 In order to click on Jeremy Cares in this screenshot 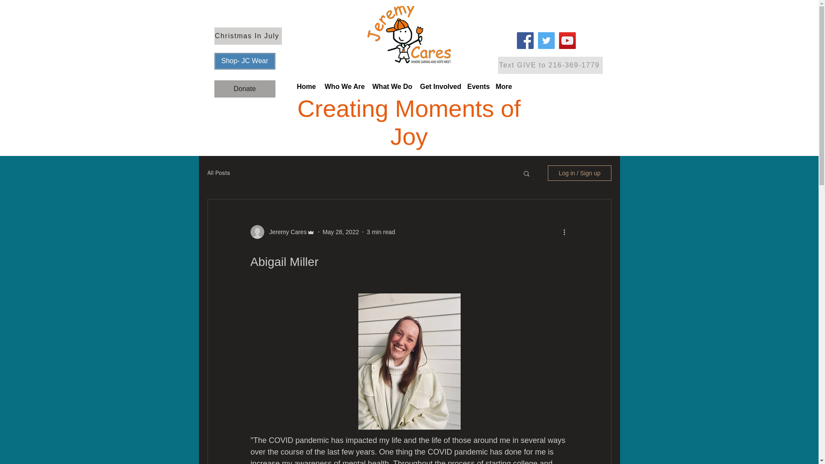, I will do `click(285, 232)`.